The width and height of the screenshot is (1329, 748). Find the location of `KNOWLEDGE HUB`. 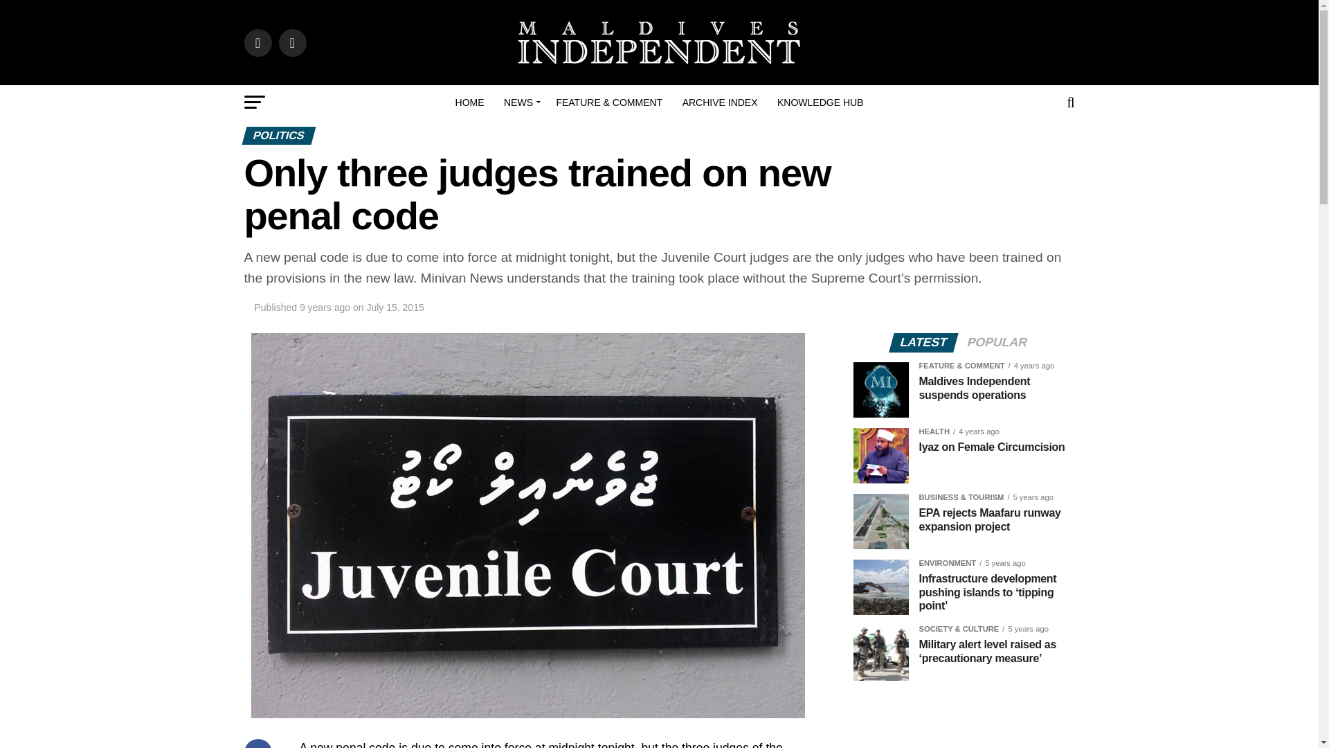

KNOWLEDGE HUB is located at coordinates (820, 103).